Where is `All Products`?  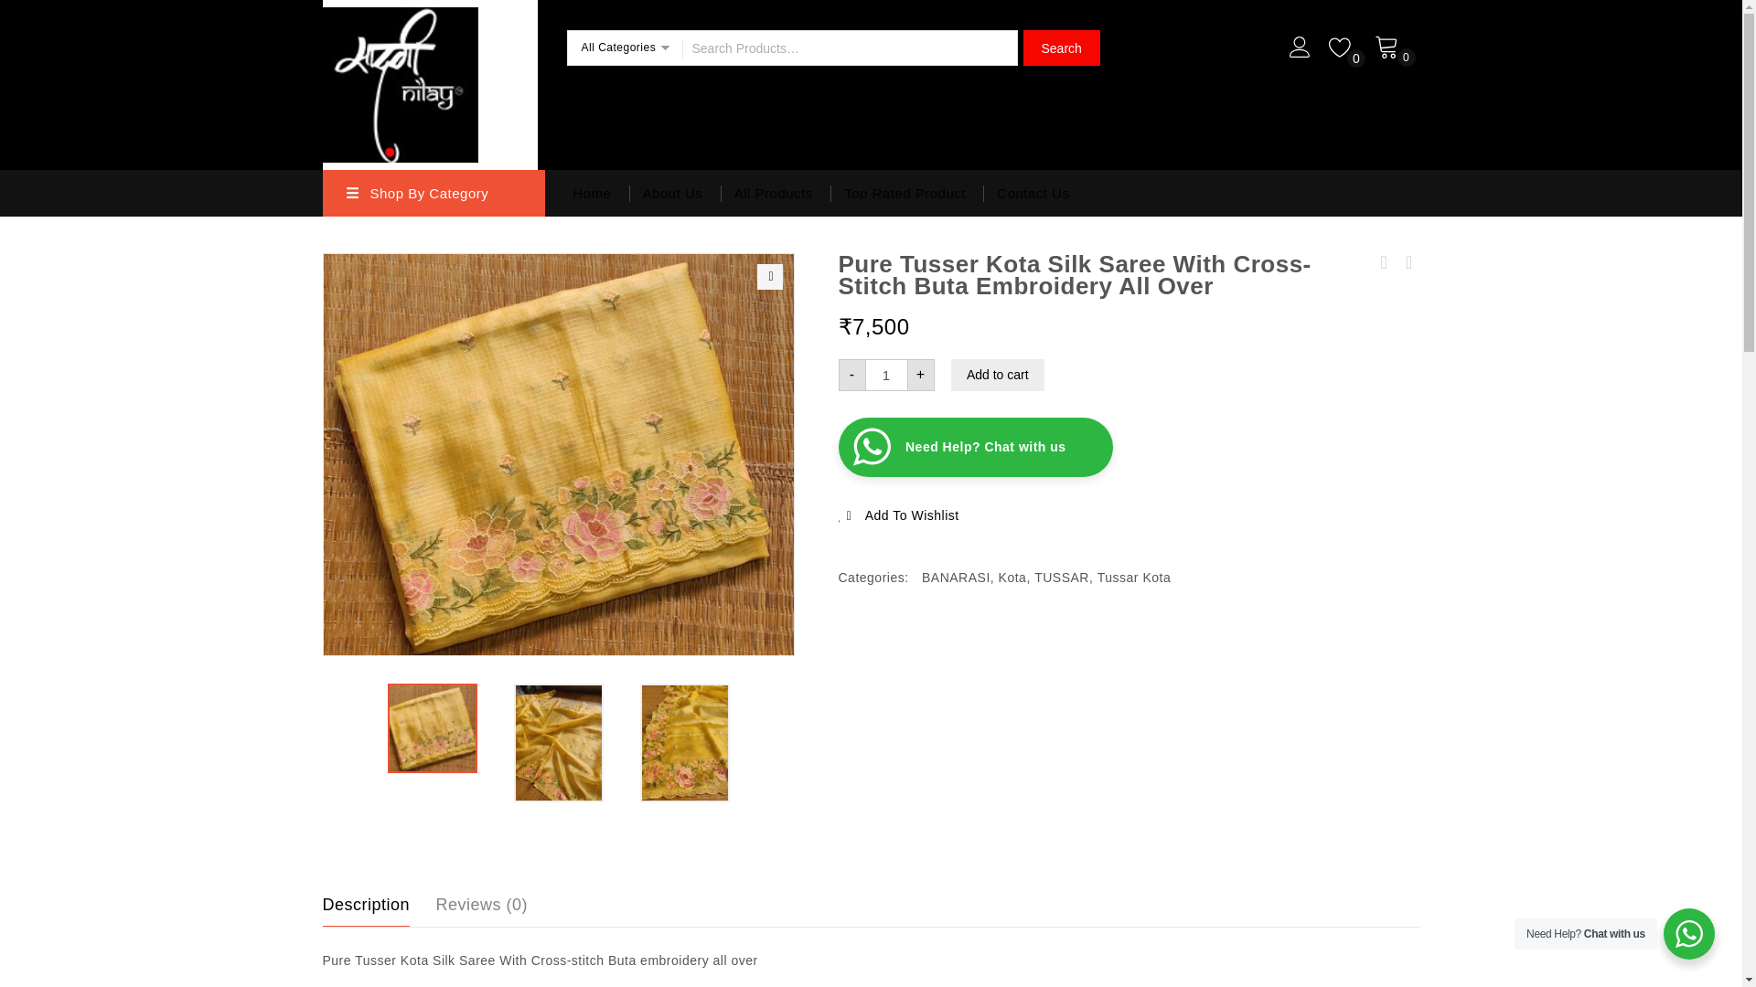
All Products is located at coordinates (774, 192).